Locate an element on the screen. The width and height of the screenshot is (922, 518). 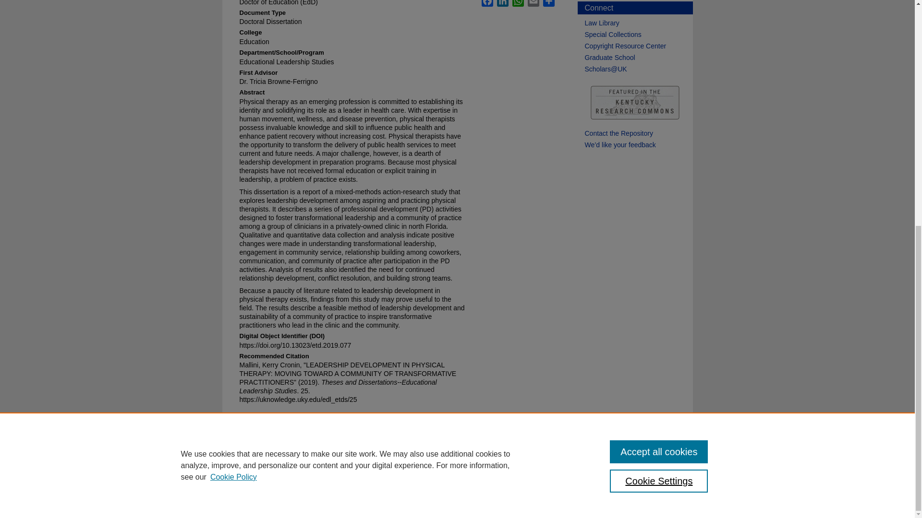
LinkedIn is located at coordinates (502, 3).